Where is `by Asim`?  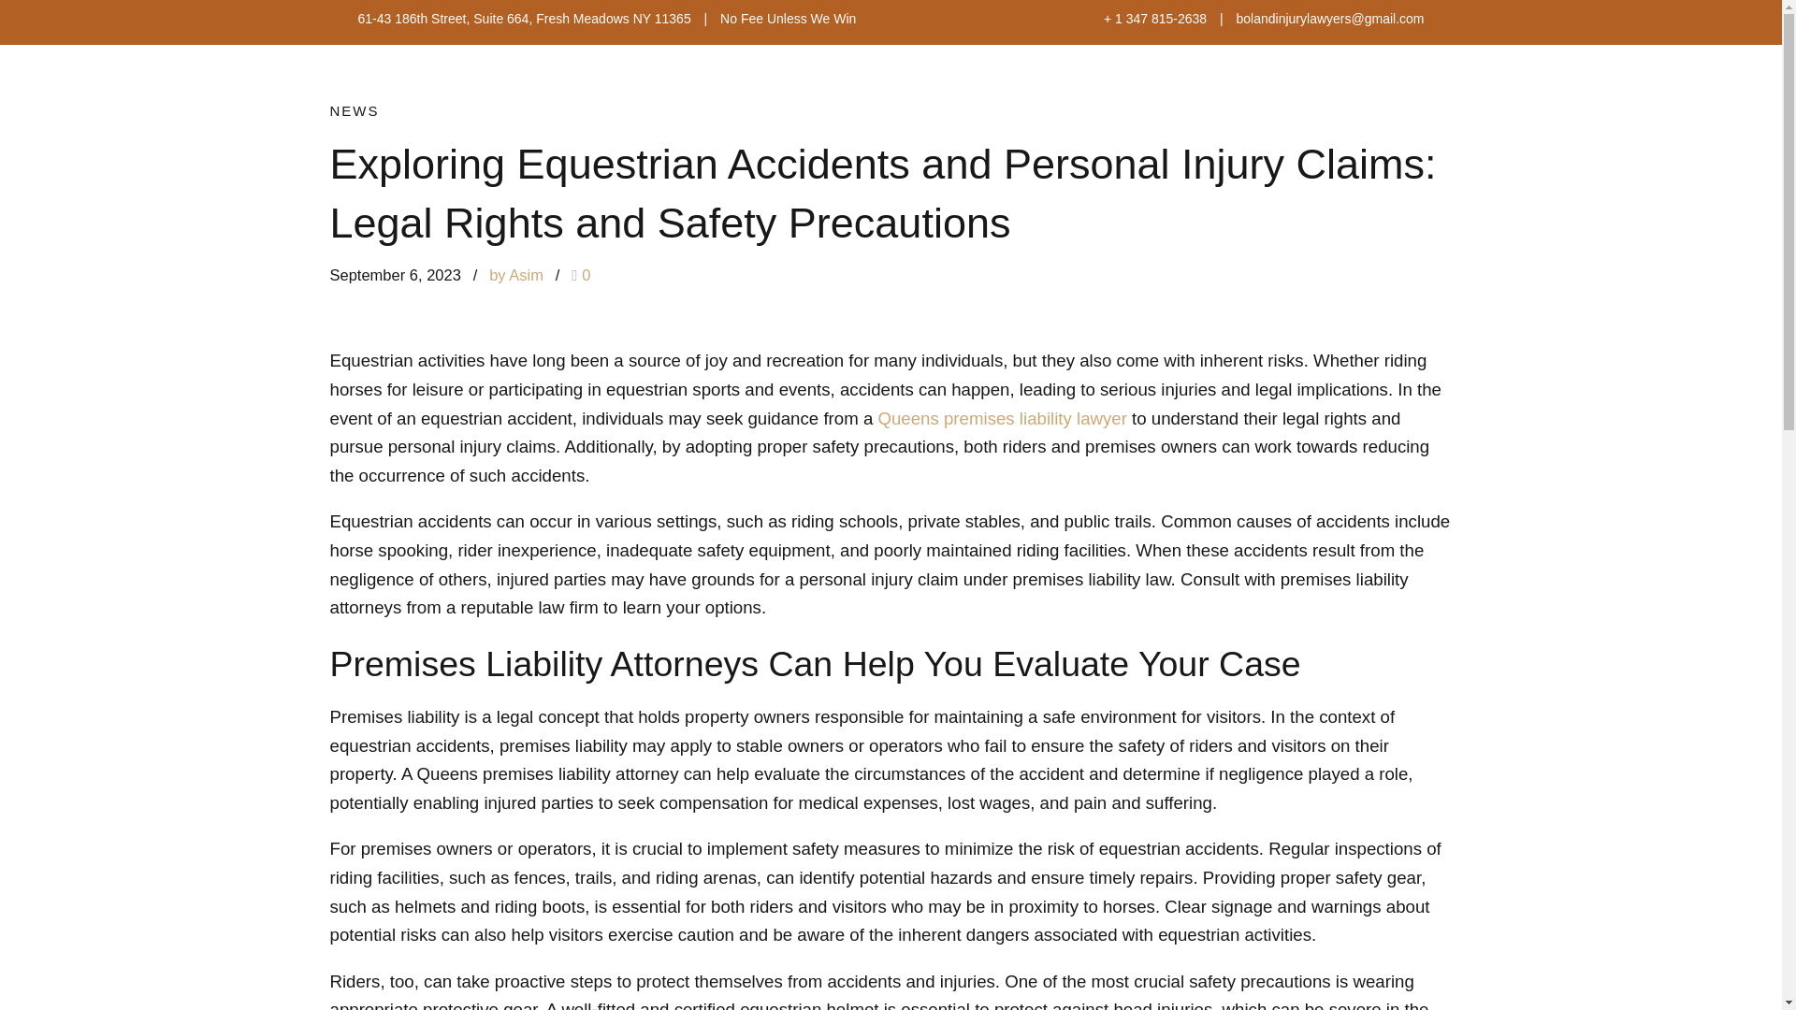 by Asim is located at coordinates (516, 275).